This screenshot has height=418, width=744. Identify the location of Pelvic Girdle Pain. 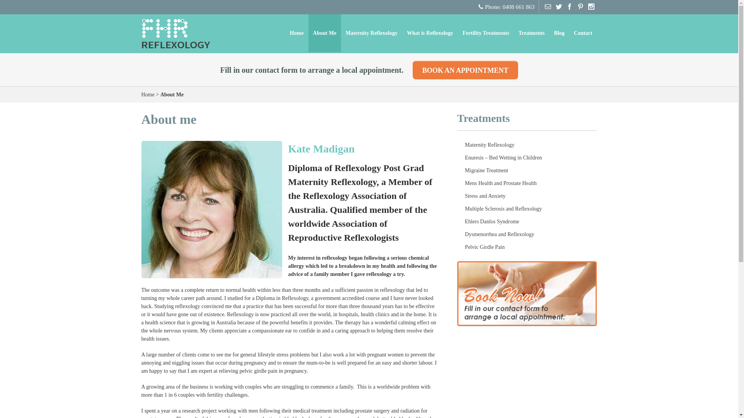
(527, 247).